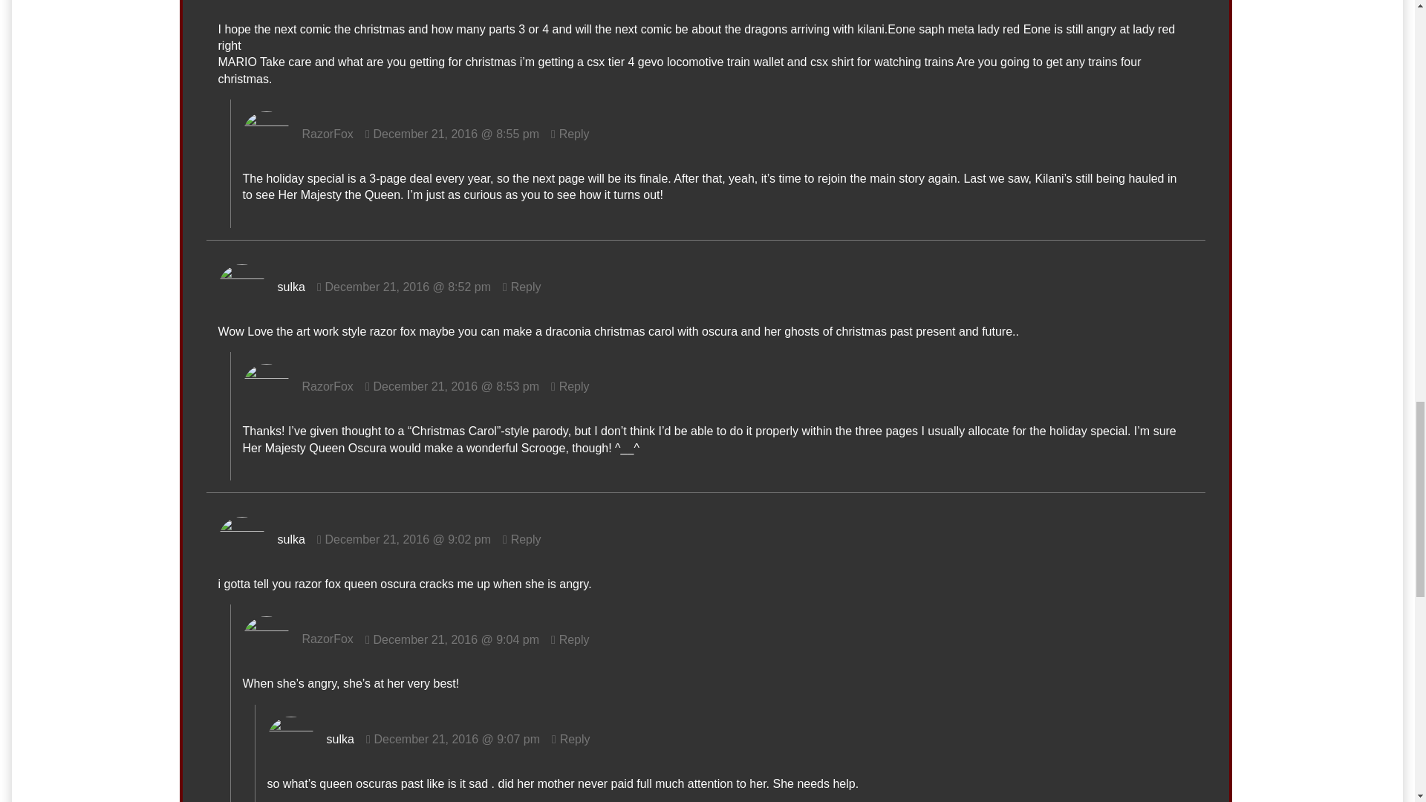 The width and height of the screenshot is (1426, 802). Describe the element at coordinates (570, 386) in the screenshot. I see `Reply` at that location.